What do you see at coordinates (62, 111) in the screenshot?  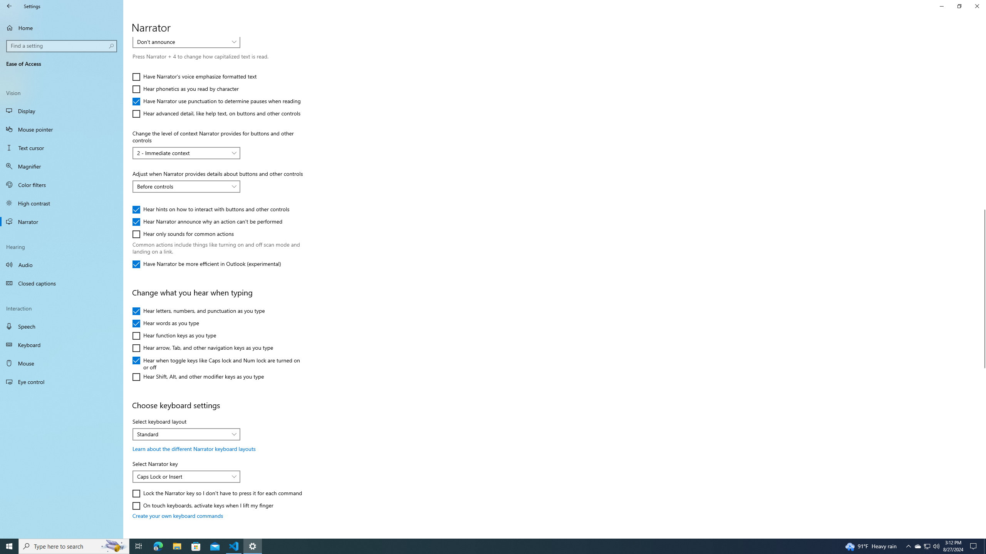 I see `Display` at bounding box center [62, 111].